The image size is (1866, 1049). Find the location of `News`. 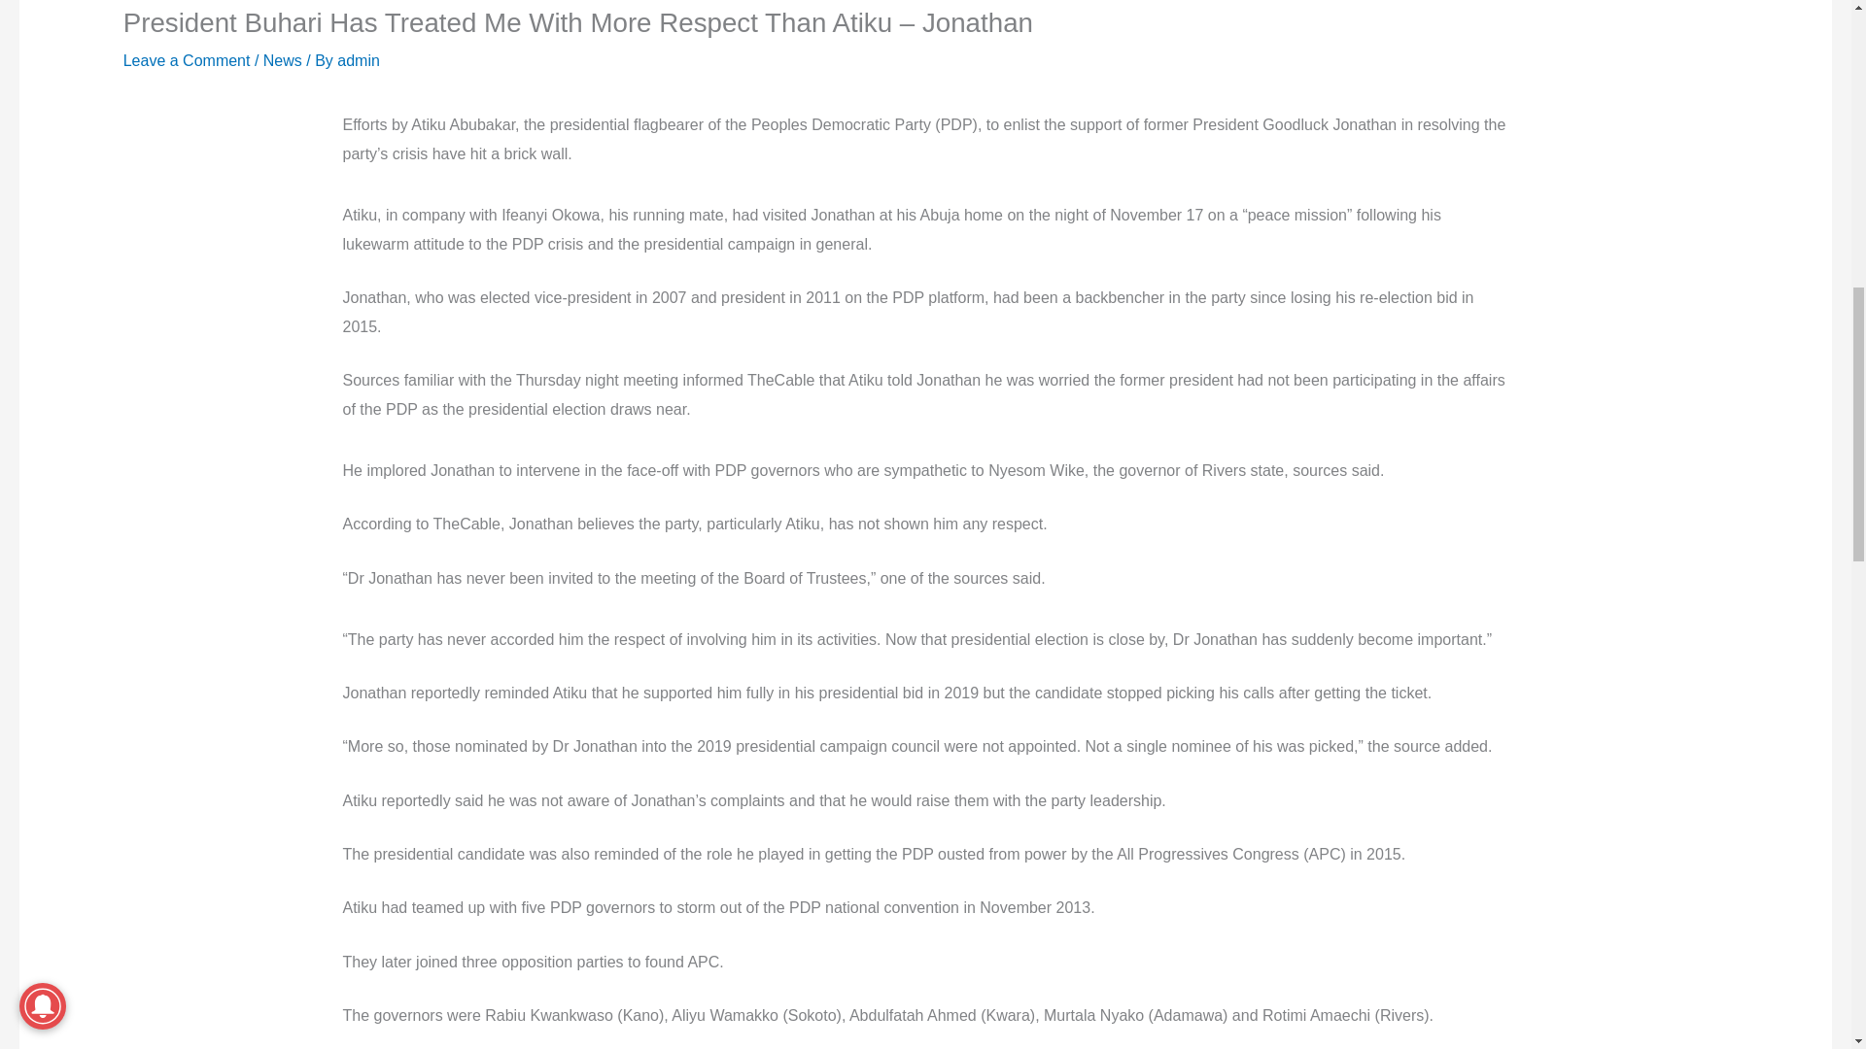

News is located at coordinates (282, 60).